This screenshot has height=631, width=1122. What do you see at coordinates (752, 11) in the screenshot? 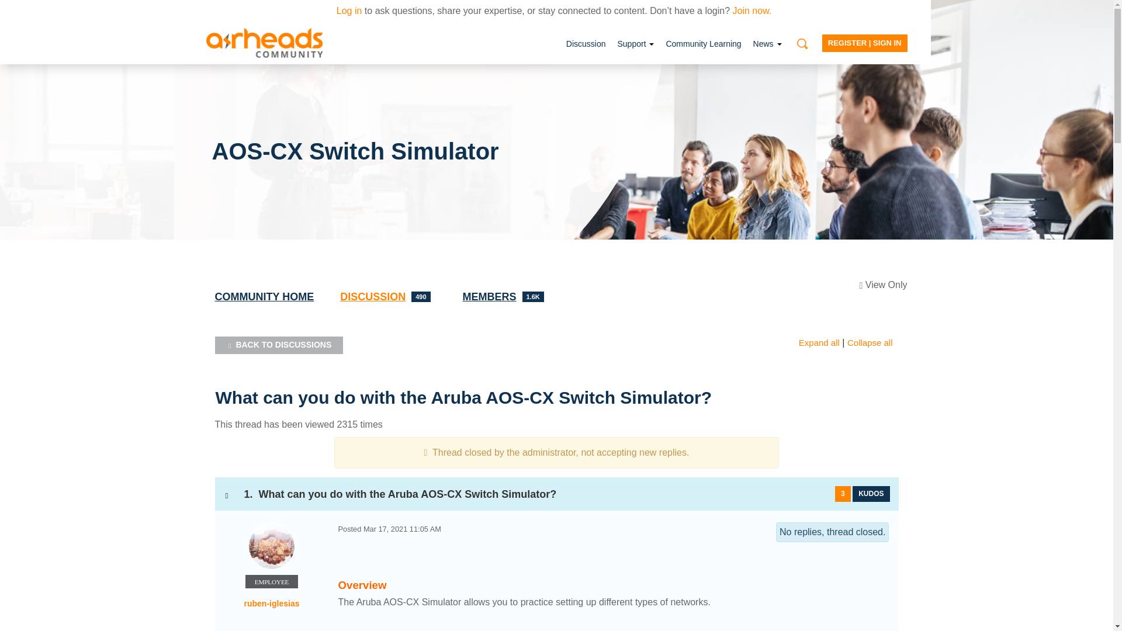
I see `Log in` at bounding box center [752, 11].